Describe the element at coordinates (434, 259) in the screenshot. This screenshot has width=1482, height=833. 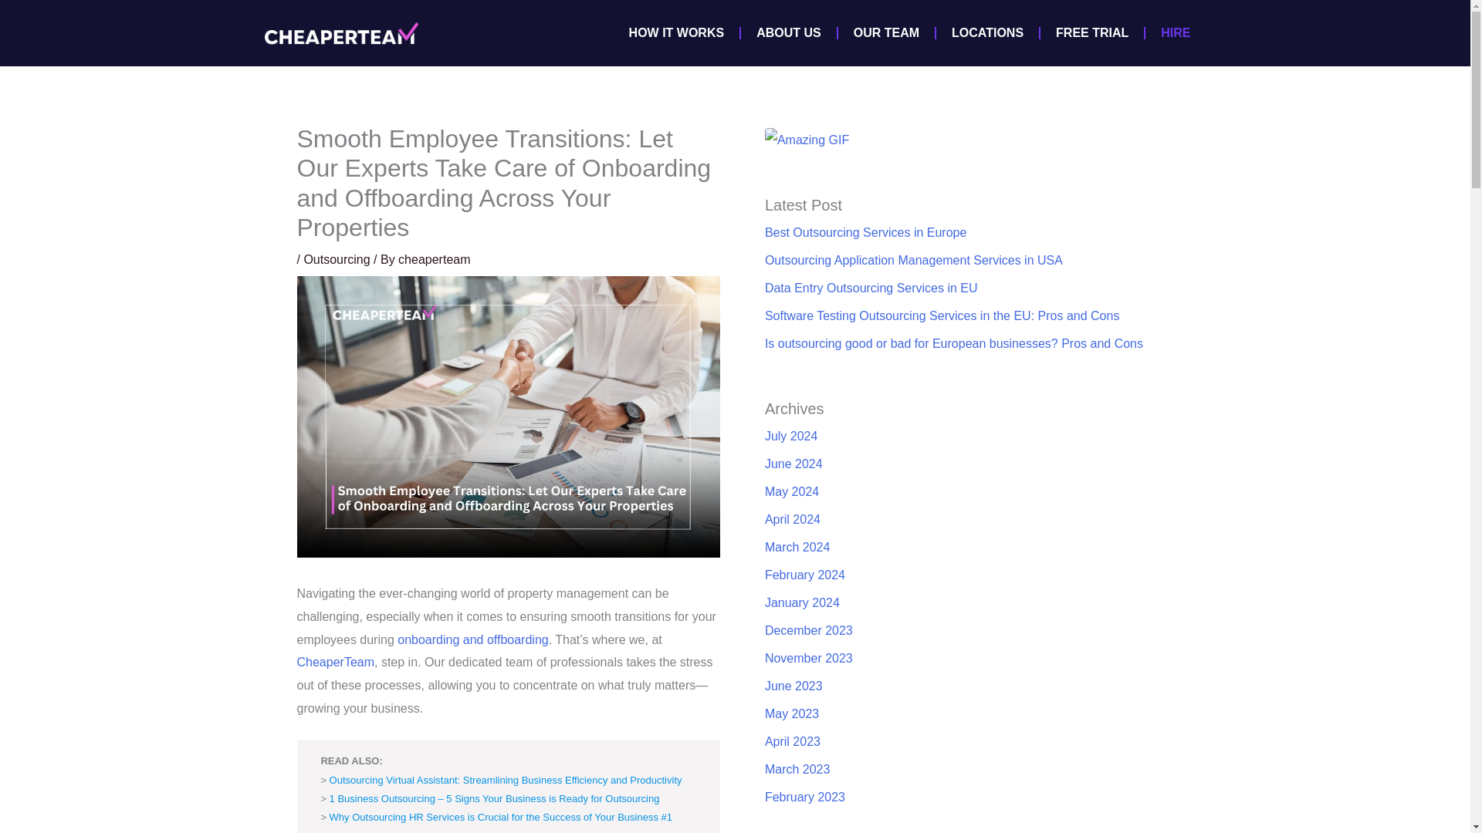
I see `View all posts by cheaperteam` at that location.